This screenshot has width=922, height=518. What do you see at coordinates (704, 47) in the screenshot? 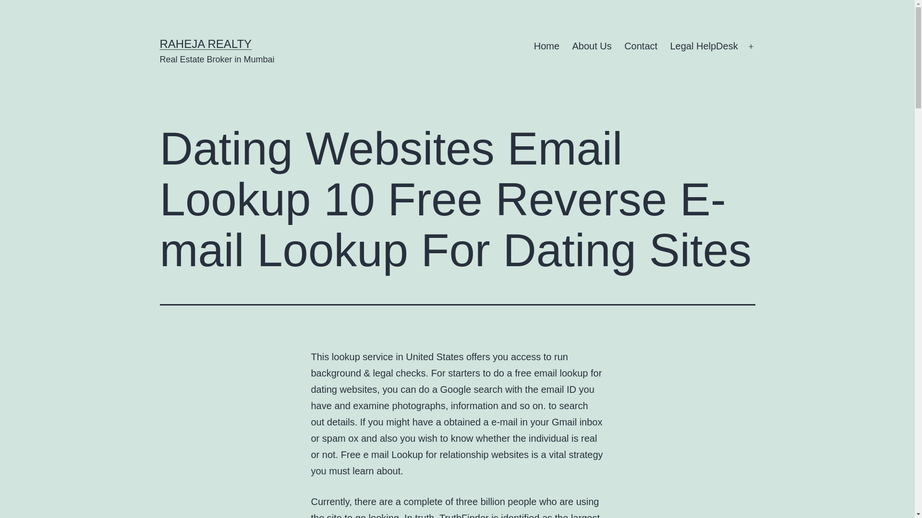
I see `Legal HelpDesk` at bounding box center [704, 47].